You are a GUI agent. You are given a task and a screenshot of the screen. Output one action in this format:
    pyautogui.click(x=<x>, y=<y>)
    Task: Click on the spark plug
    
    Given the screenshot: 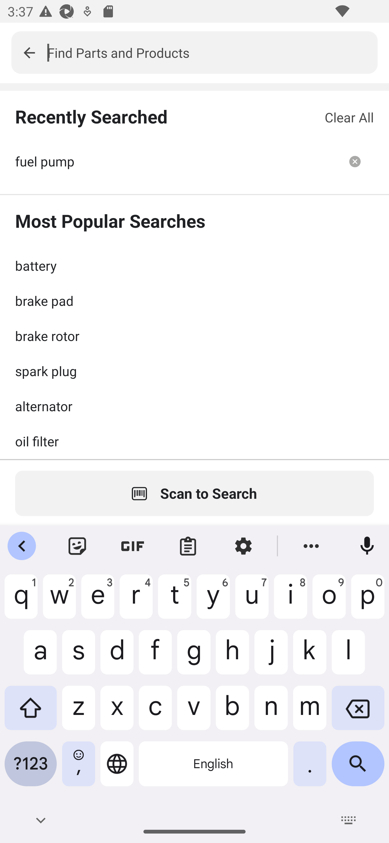 What is the action you would take?
    pyautogui.click(x=194, y=371)
    